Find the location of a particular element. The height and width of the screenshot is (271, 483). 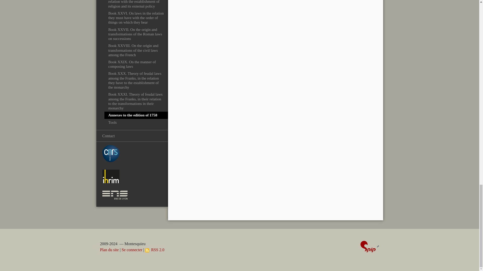

UMR 5317 is located at coordinates (111, 176).